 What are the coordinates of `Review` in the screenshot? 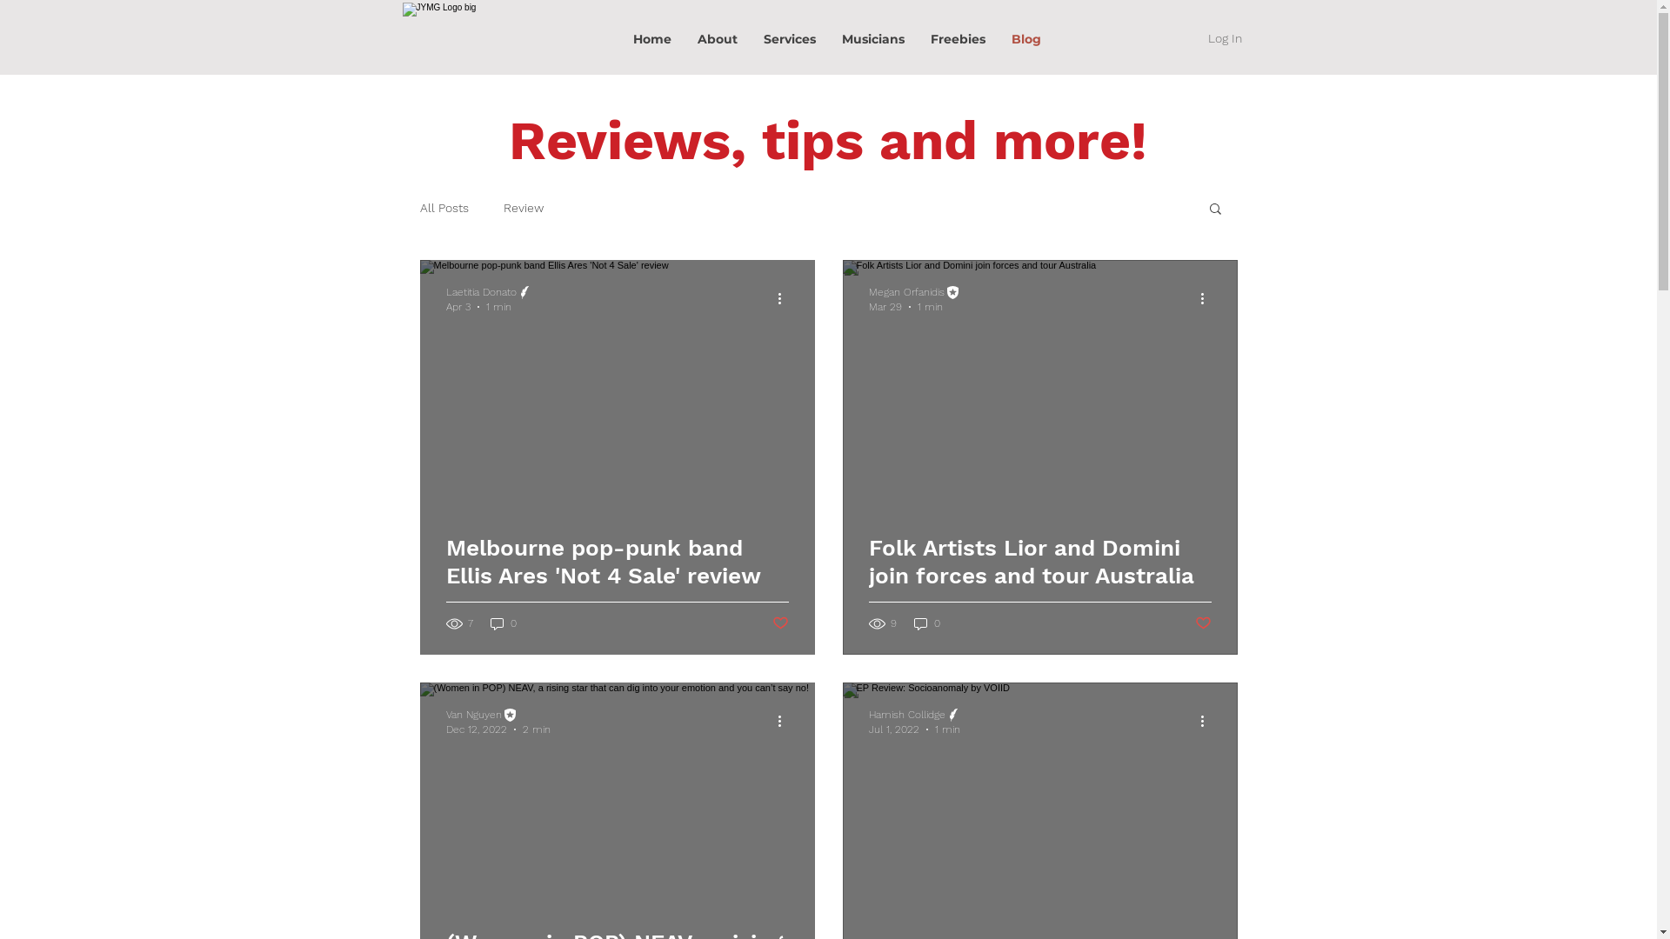 It's located at (523, 208).